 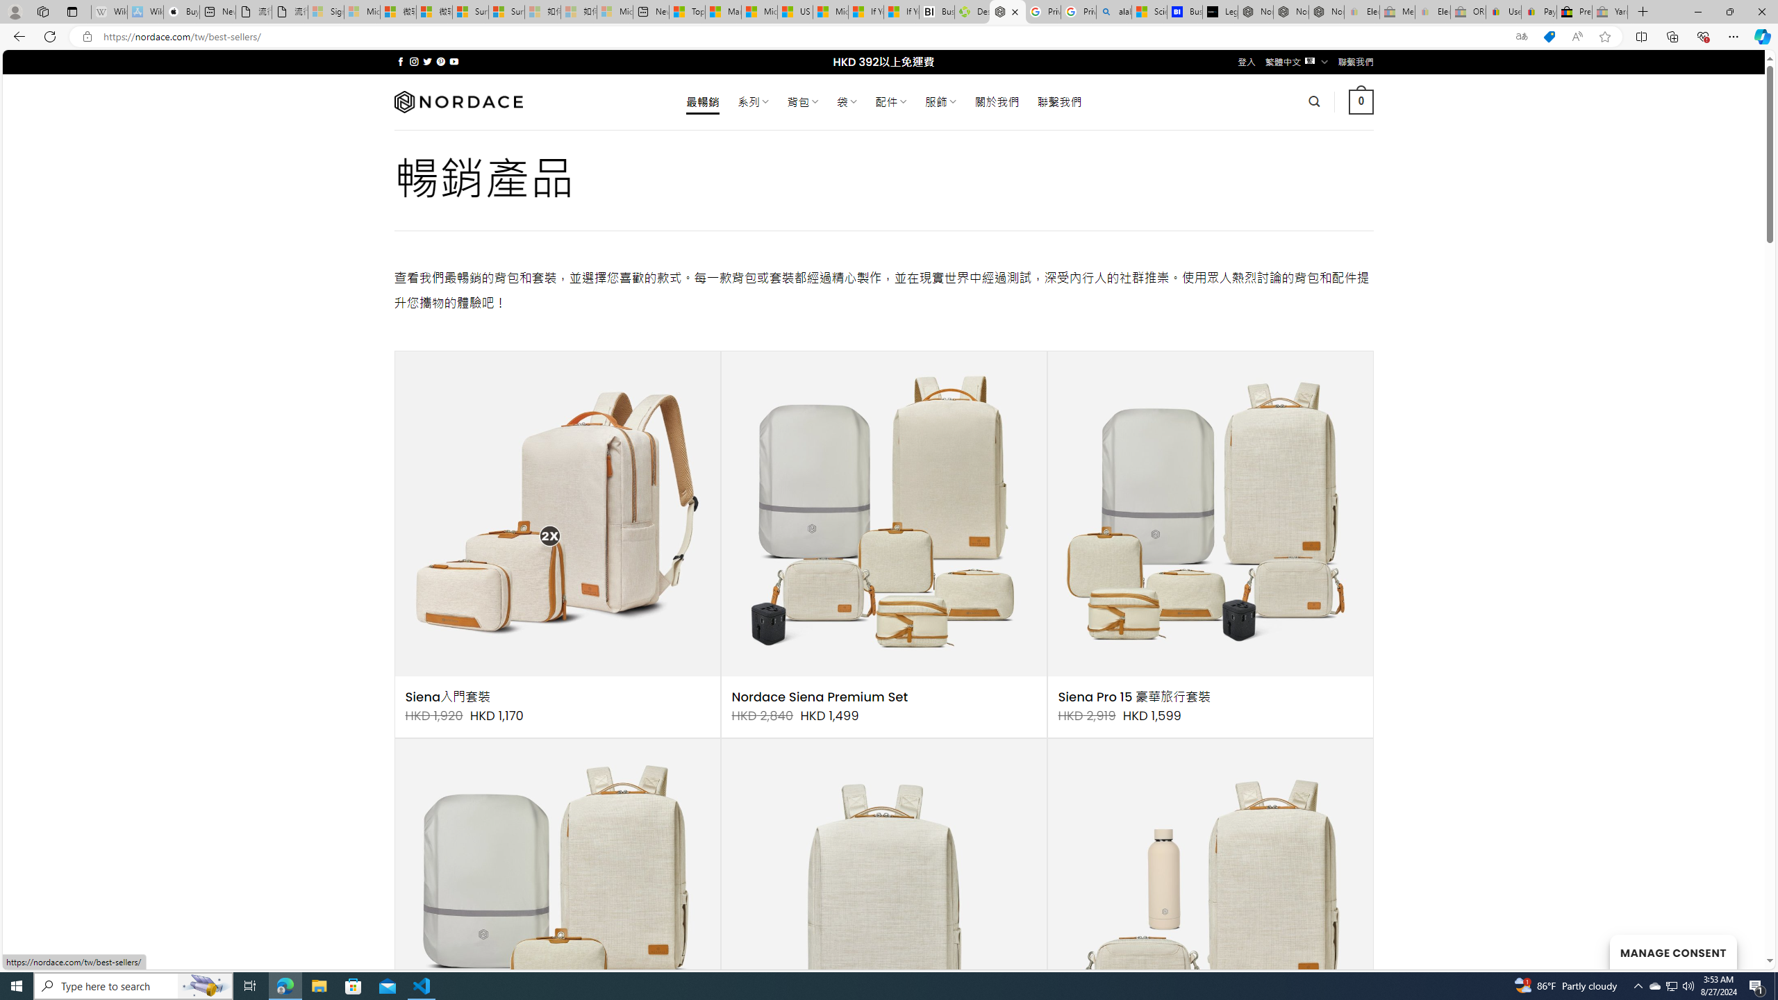 What do you see at coordinates (1672, 36) in the screenshot?
I see `Collections` at bounding box center [1672, 36].